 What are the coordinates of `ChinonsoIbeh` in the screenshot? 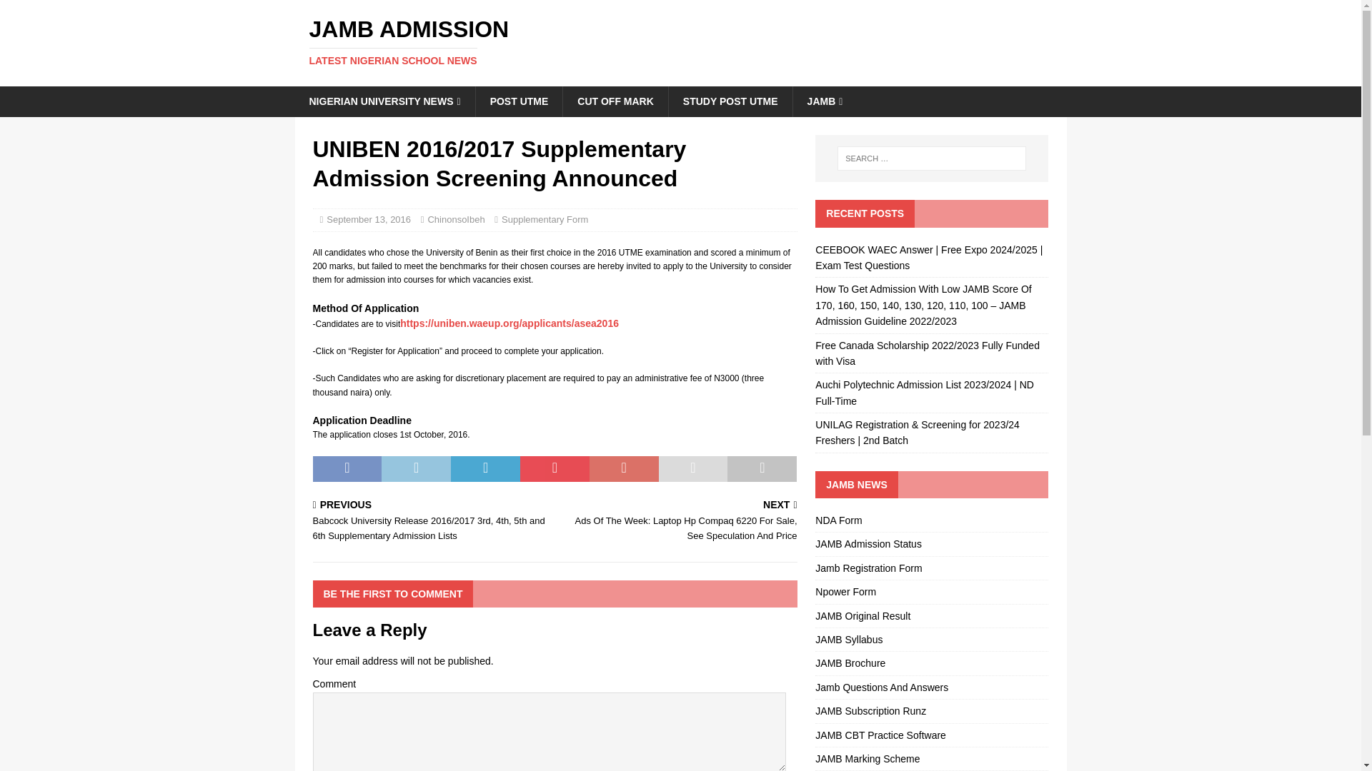 It's located at (519, 101).